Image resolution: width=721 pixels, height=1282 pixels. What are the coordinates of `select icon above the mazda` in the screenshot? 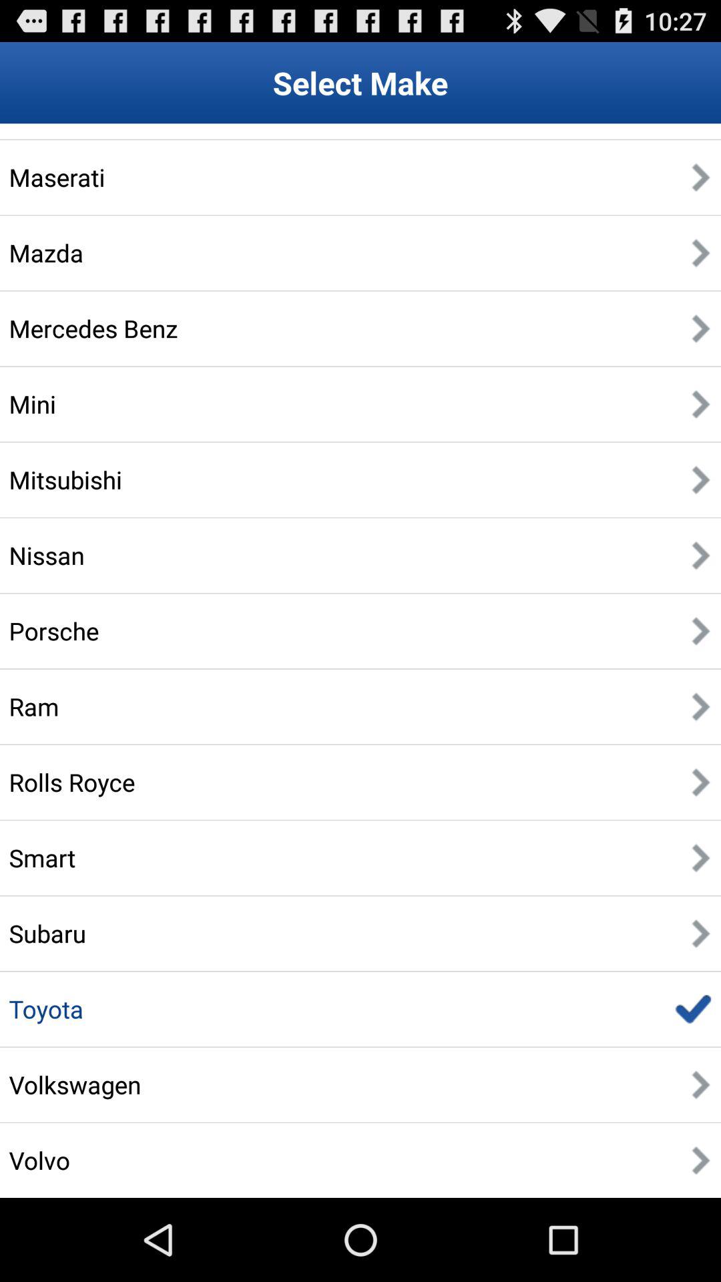 It's located at (57, 177).